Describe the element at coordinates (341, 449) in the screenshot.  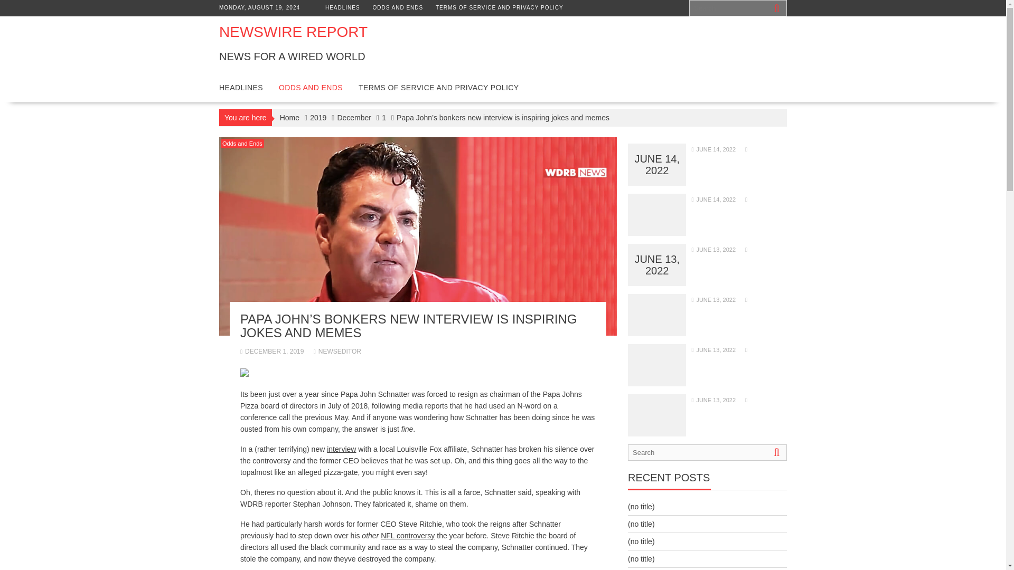
I see `interview` at that location.